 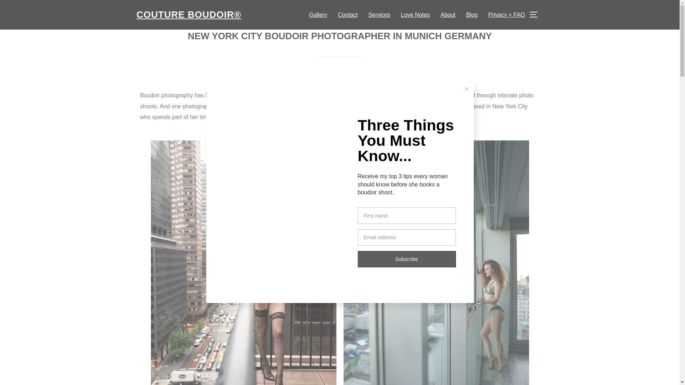 I want to click on Gallery, so click(x=318, y=14).